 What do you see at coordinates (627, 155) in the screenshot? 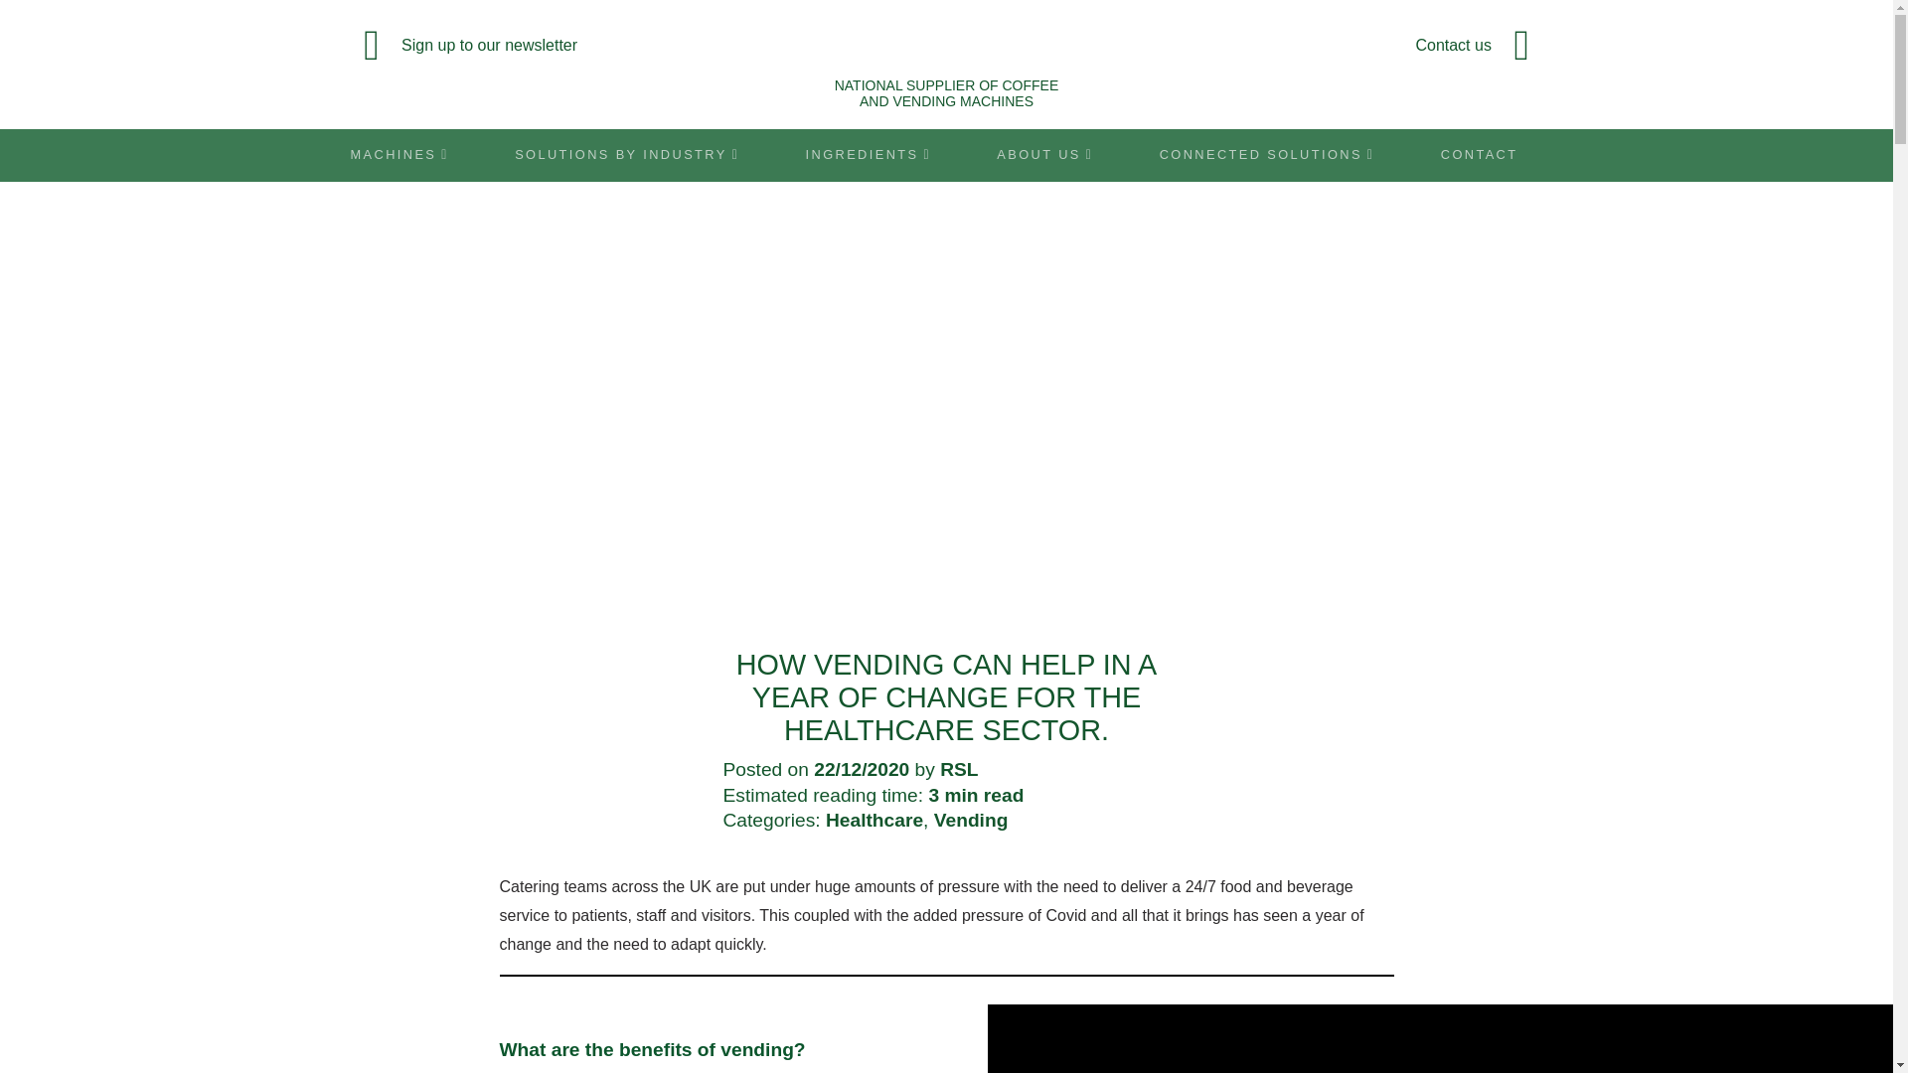
I see `SOLUTIONS BY INDUSTRY` at bounding box center [627, 155].